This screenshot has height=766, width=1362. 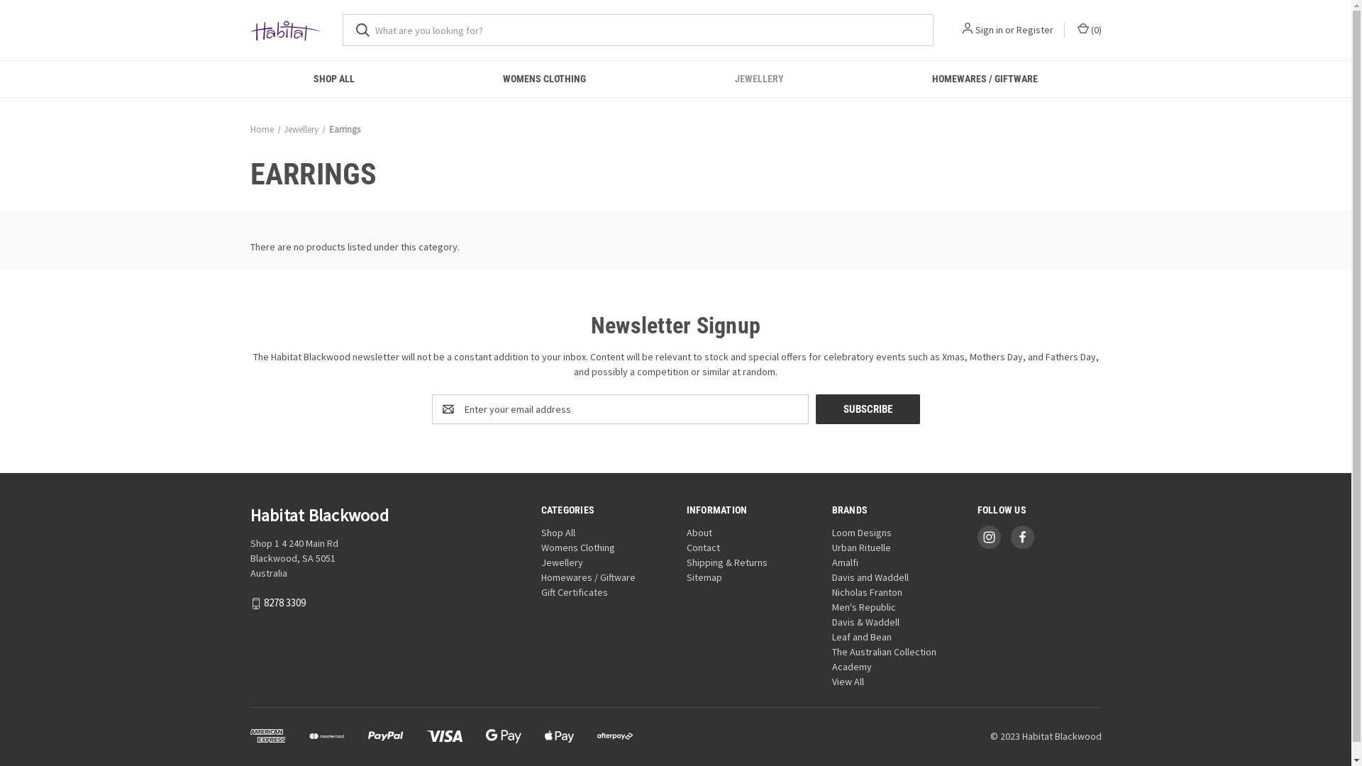 What do you see at coordinates (848, 682) in the screenshot?
I see `View All` at bounding box center [848, 682].